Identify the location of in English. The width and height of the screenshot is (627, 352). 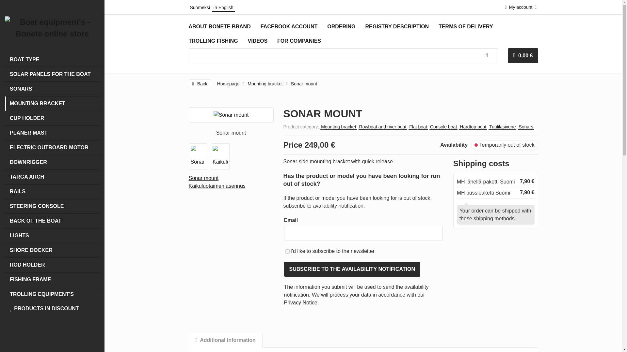
(223, 7).